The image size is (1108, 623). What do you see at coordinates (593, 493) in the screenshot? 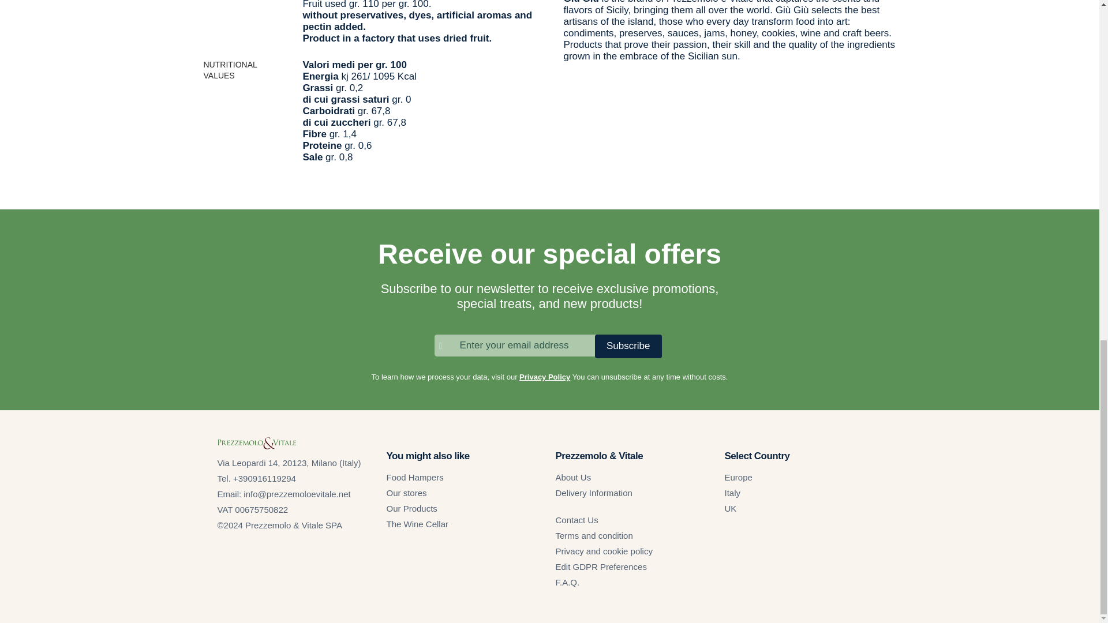
I see `Delivery Information` at bounding box center [593, 493].